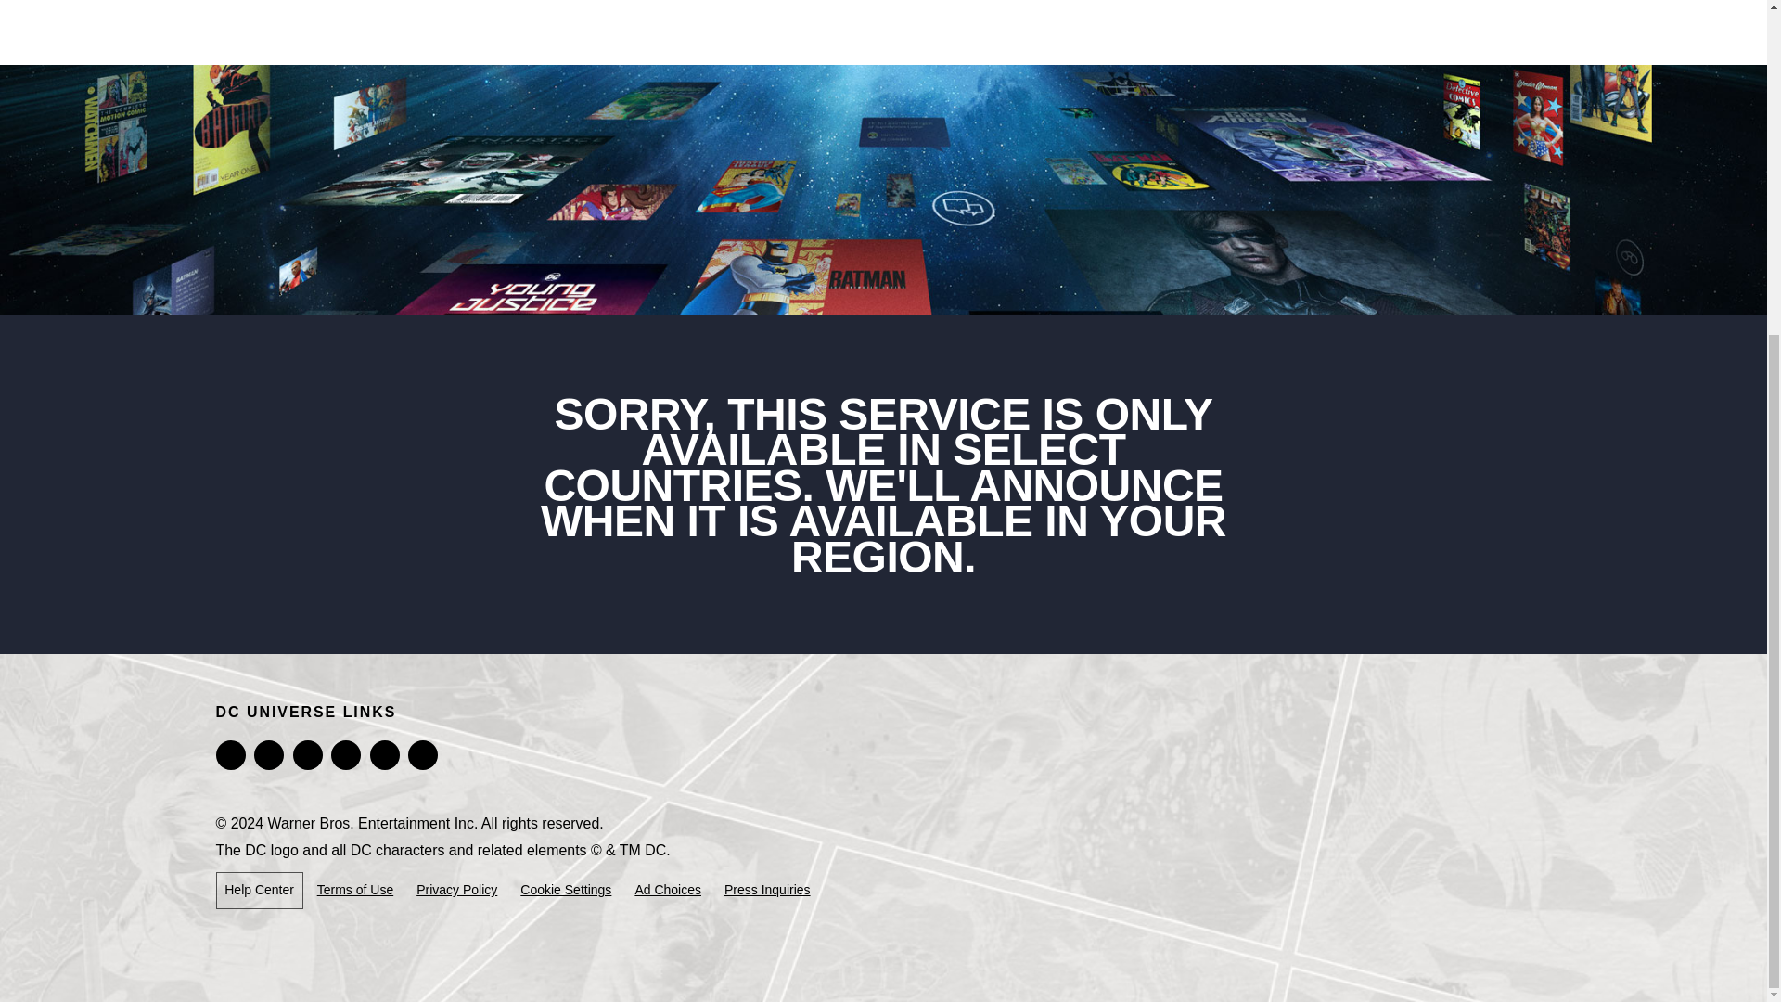 This screenshot has width=1781, height=1002. I want to click on Press Inquiries, so click(767, 889).